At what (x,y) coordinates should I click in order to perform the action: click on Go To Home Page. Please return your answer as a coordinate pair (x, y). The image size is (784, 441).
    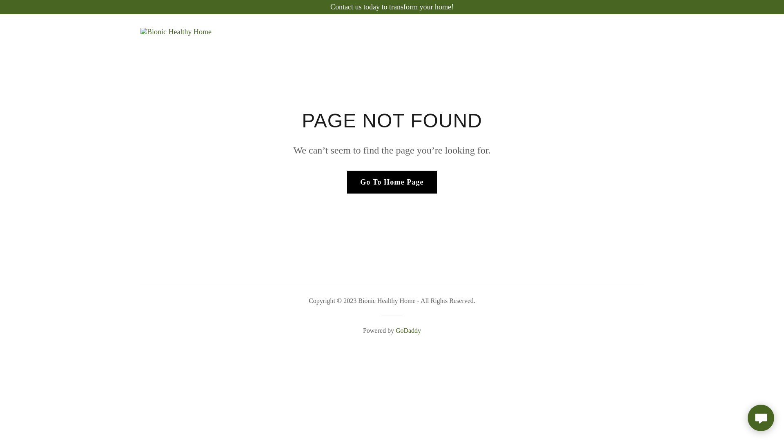
    Looking at the image, I should click on (392, 182).